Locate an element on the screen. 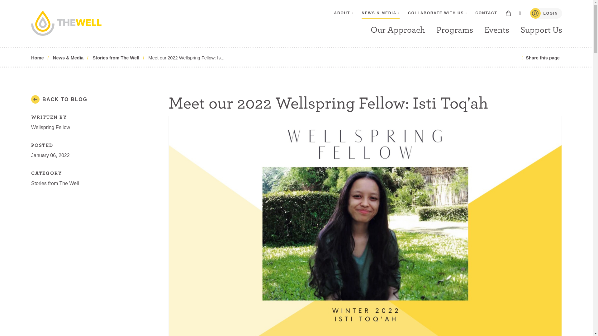 The width and height of the screenshot is (598, 336). View Cart is located at coordinates (508, 13).